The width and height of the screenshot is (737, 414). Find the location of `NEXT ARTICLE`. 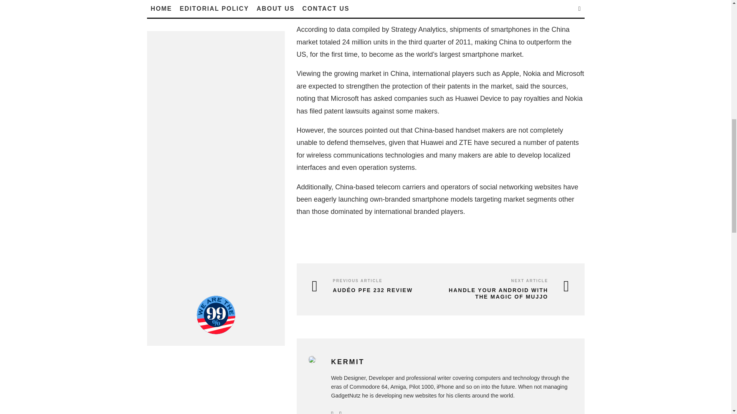

NEXT ARTICLE is located at coordinates (529, 281).